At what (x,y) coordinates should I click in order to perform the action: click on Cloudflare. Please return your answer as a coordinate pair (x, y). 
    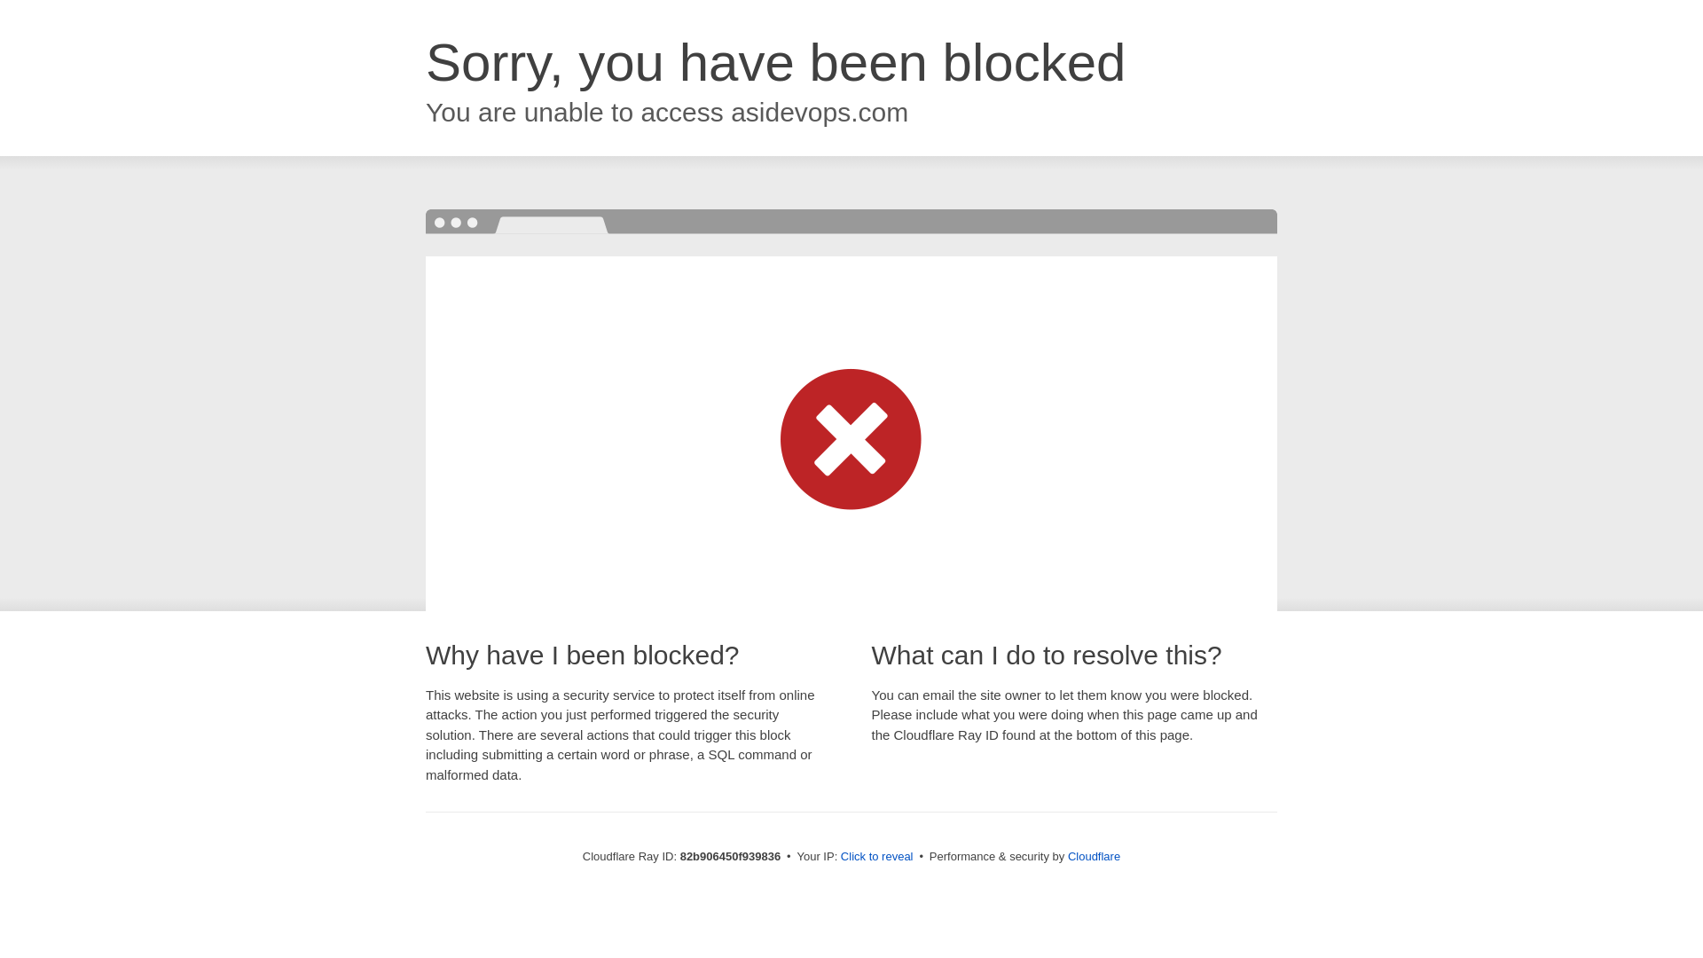
    Looking at the image, I should click on (1095, 857).